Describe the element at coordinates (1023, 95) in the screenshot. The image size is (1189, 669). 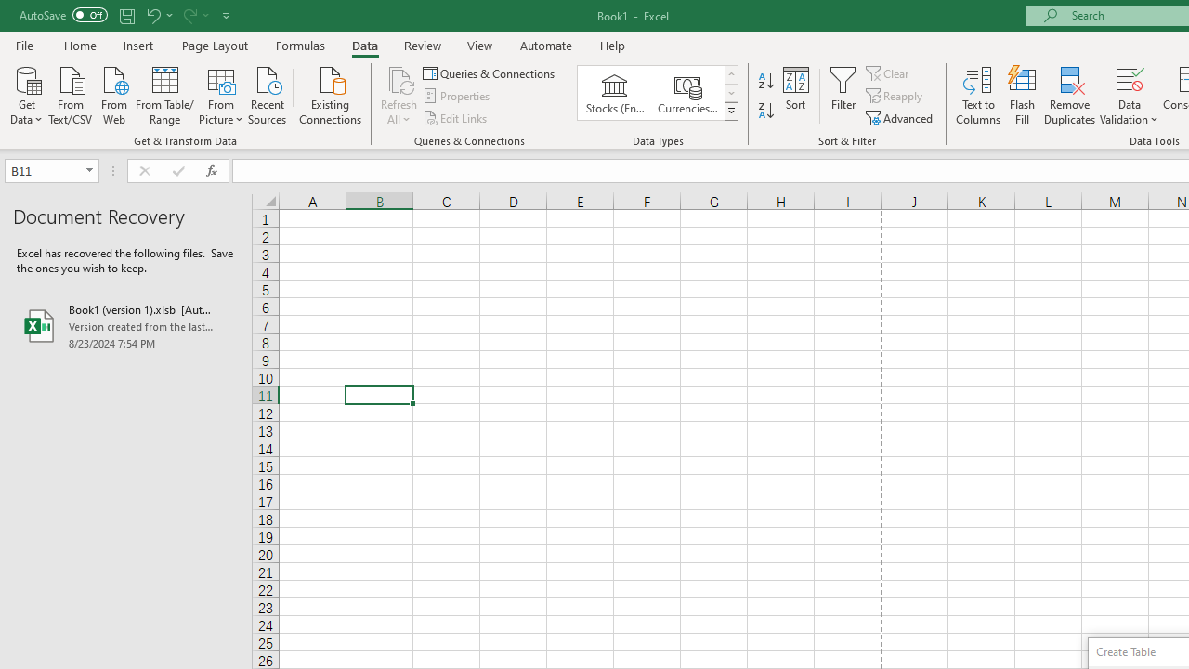
I see `Flash Fill` at that location.